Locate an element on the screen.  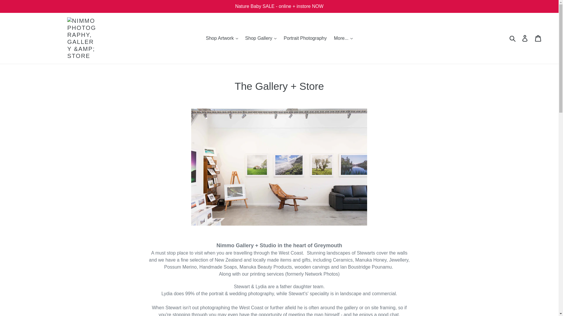
Cart is located at coordinates (538, 38).